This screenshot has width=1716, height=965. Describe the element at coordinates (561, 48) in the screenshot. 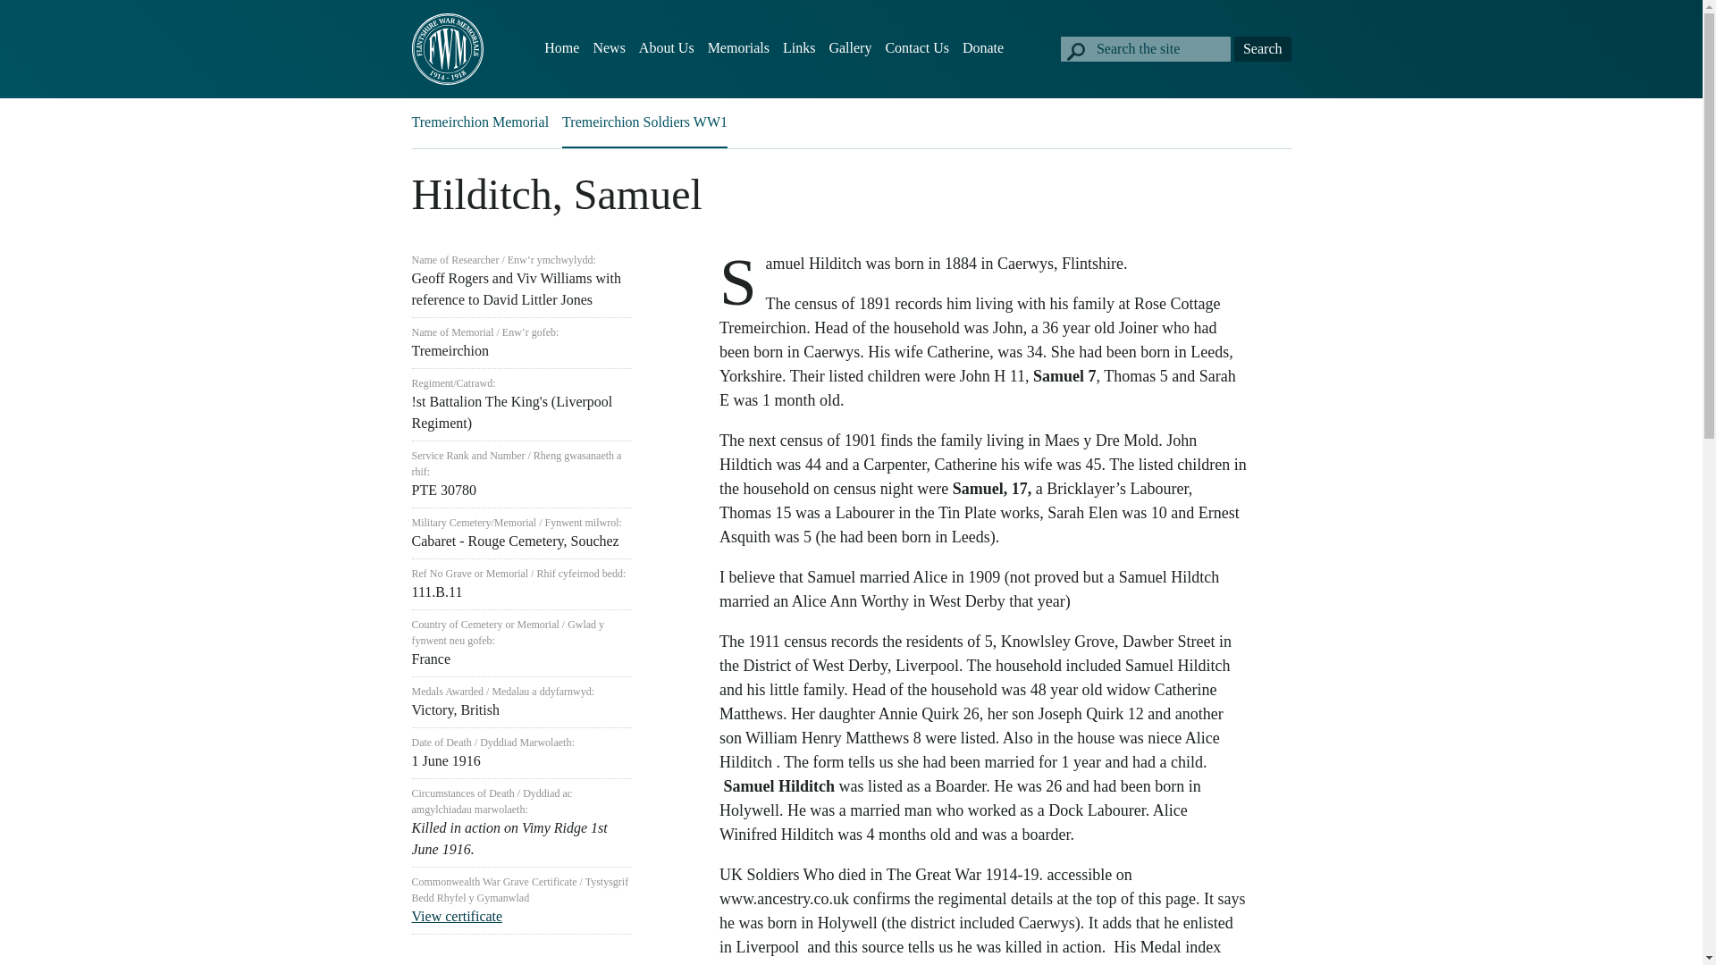

I see `Home` at that location.